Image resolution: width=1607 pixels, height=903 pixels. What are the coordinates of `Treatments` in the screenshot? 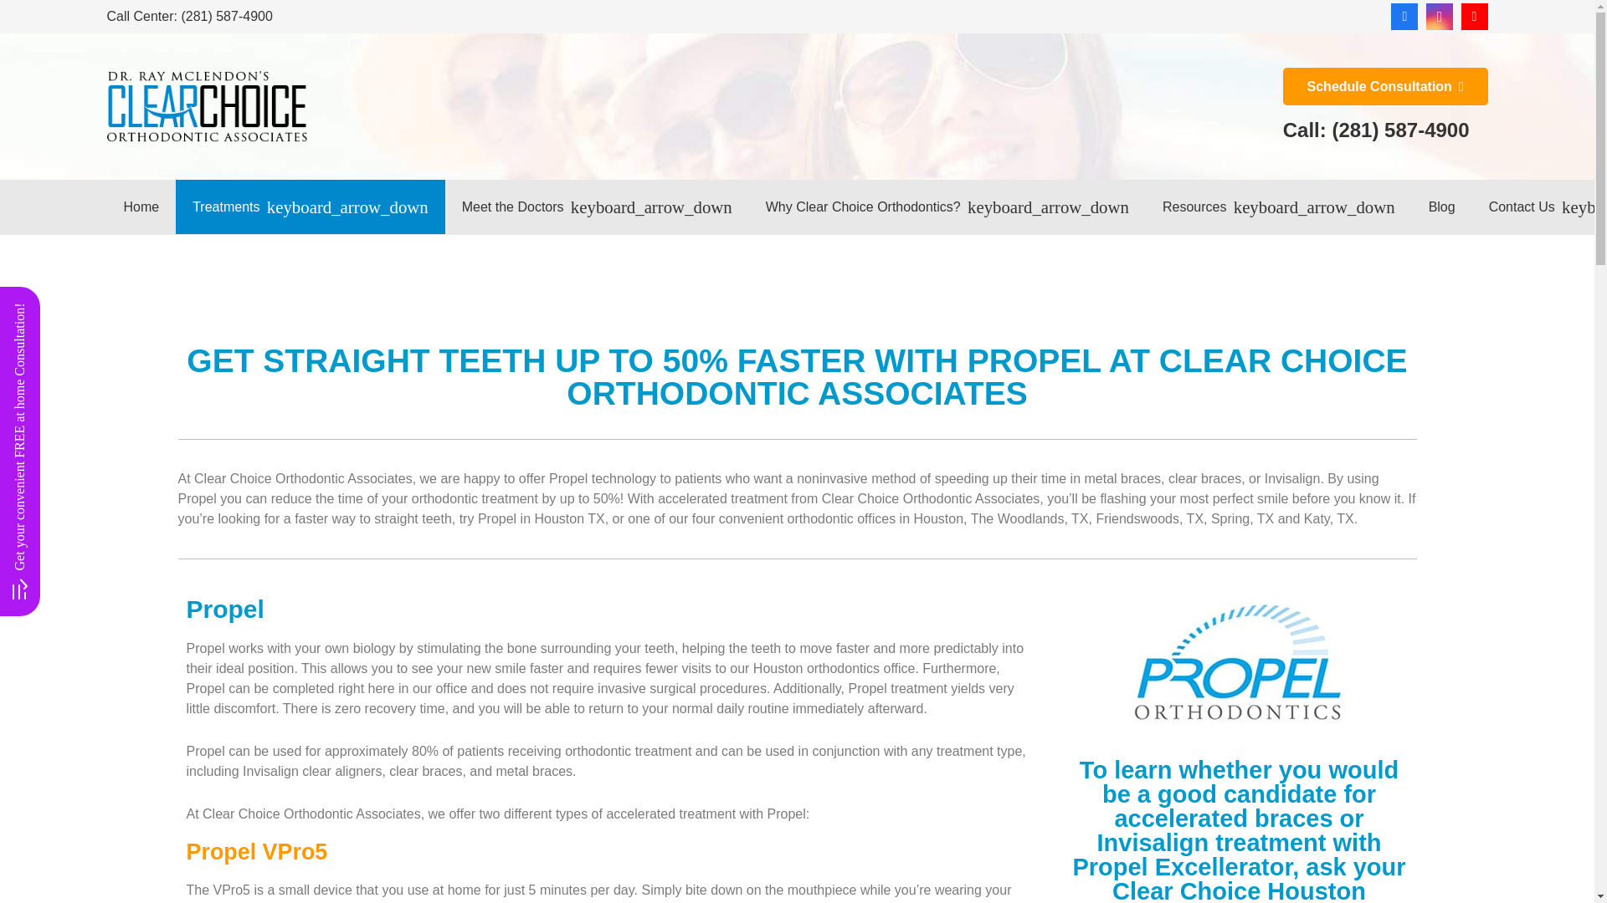 It's located at (310, 206).